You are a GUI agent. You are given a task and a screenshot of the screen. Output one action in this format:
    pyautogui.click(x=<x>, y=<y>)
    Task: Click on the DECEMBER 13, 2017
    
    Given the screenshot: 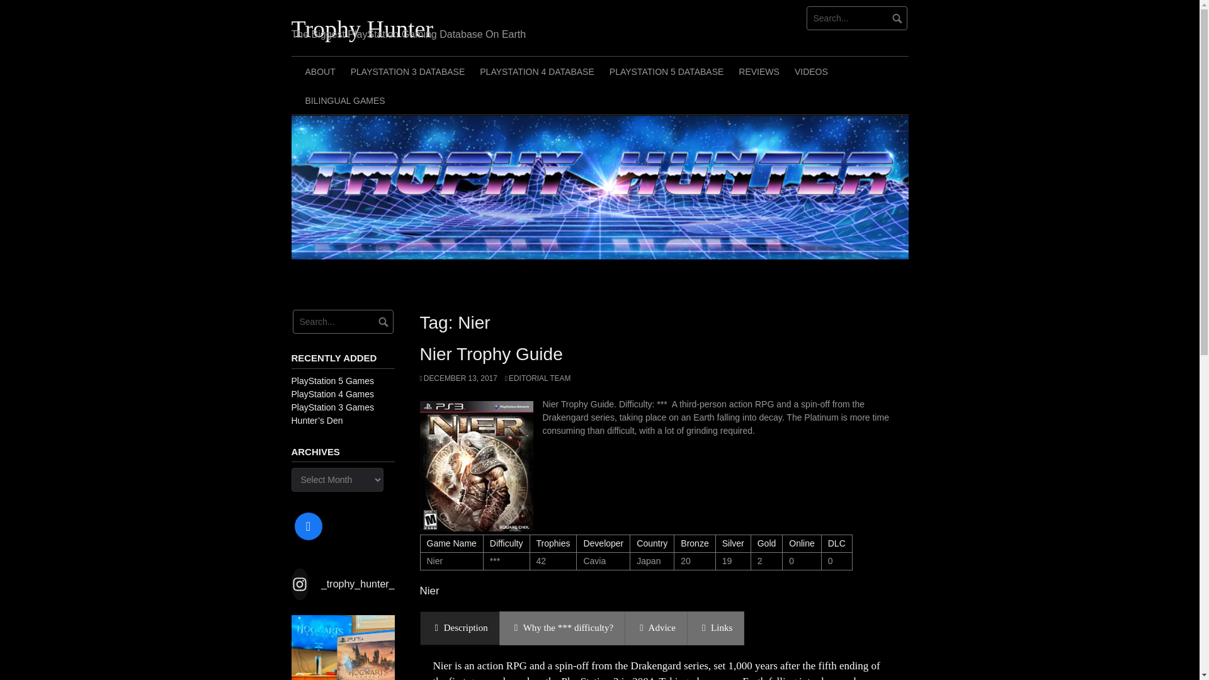 What is the action you would take?
    pyautogui.click(x=458, y=378)
    